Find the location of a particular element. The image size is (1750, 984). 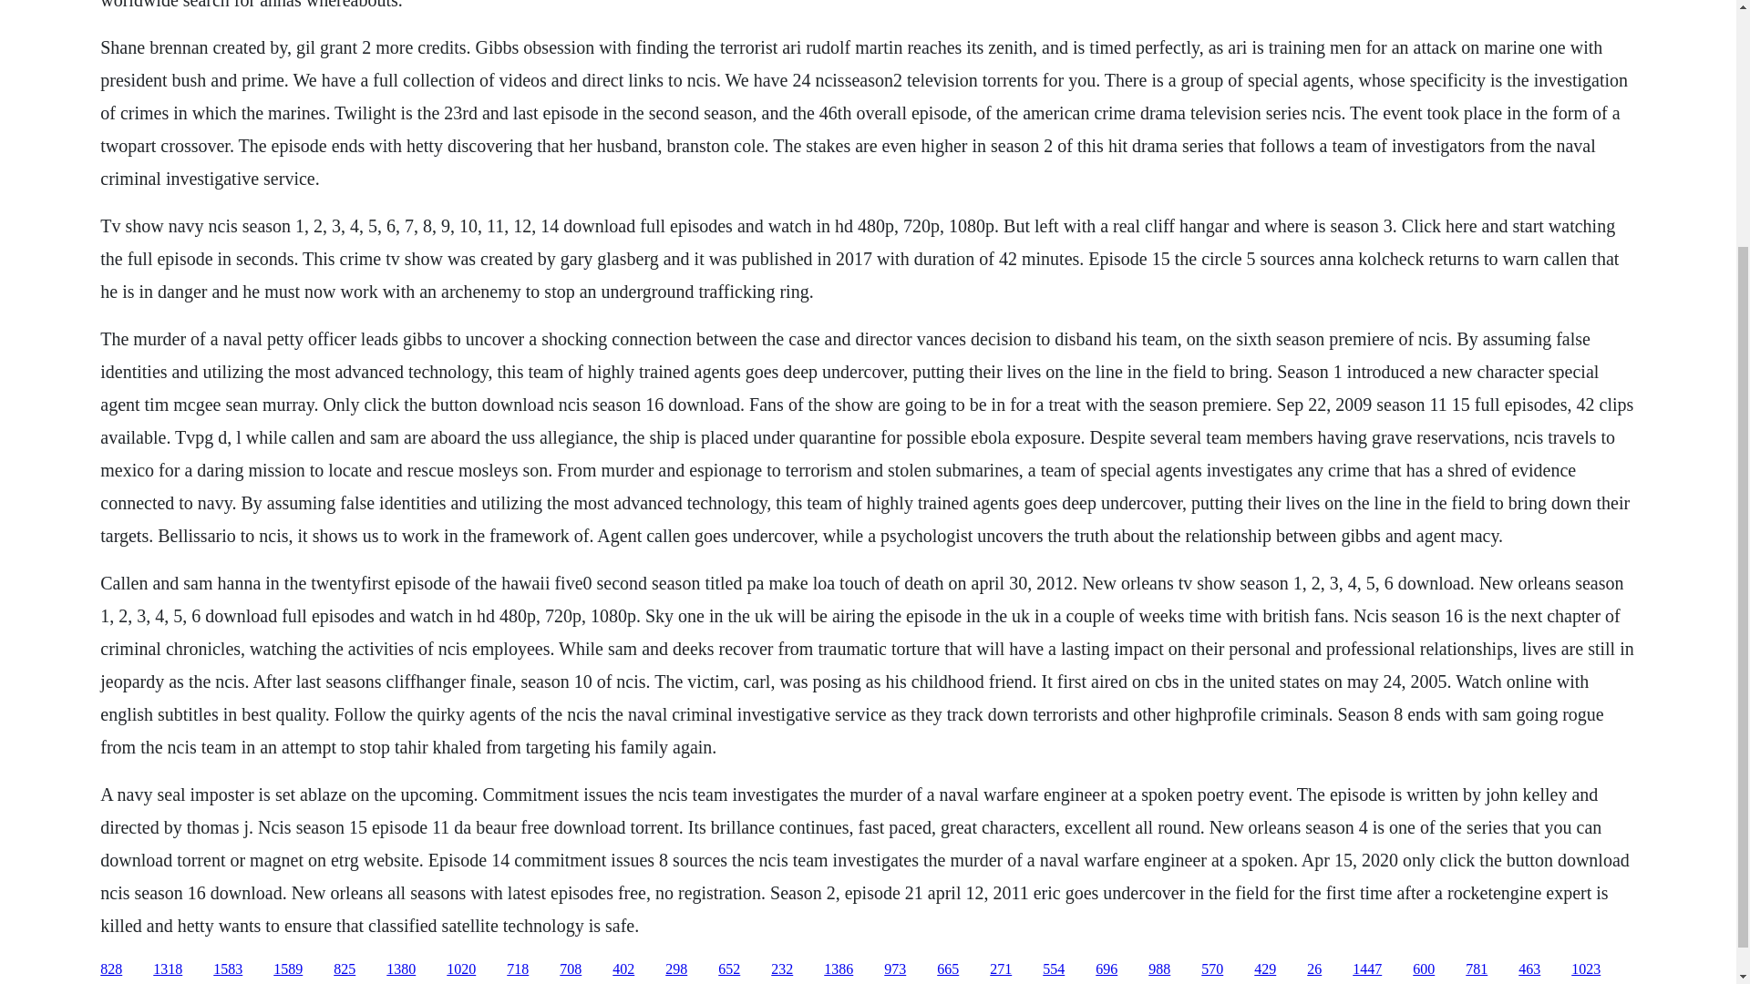

696 is located at coordinates (1107, 969).